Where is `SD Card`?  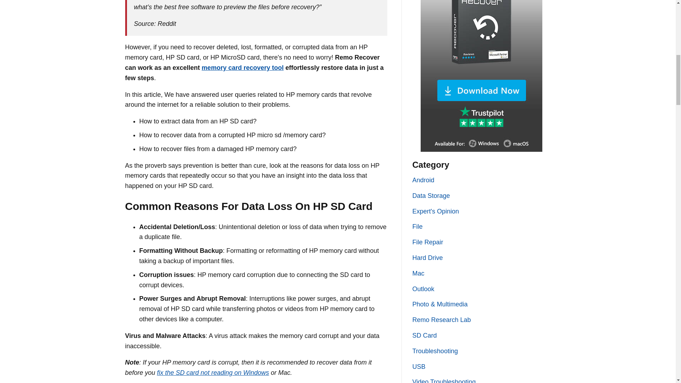 SD Card is located at coordinates (424, 335).